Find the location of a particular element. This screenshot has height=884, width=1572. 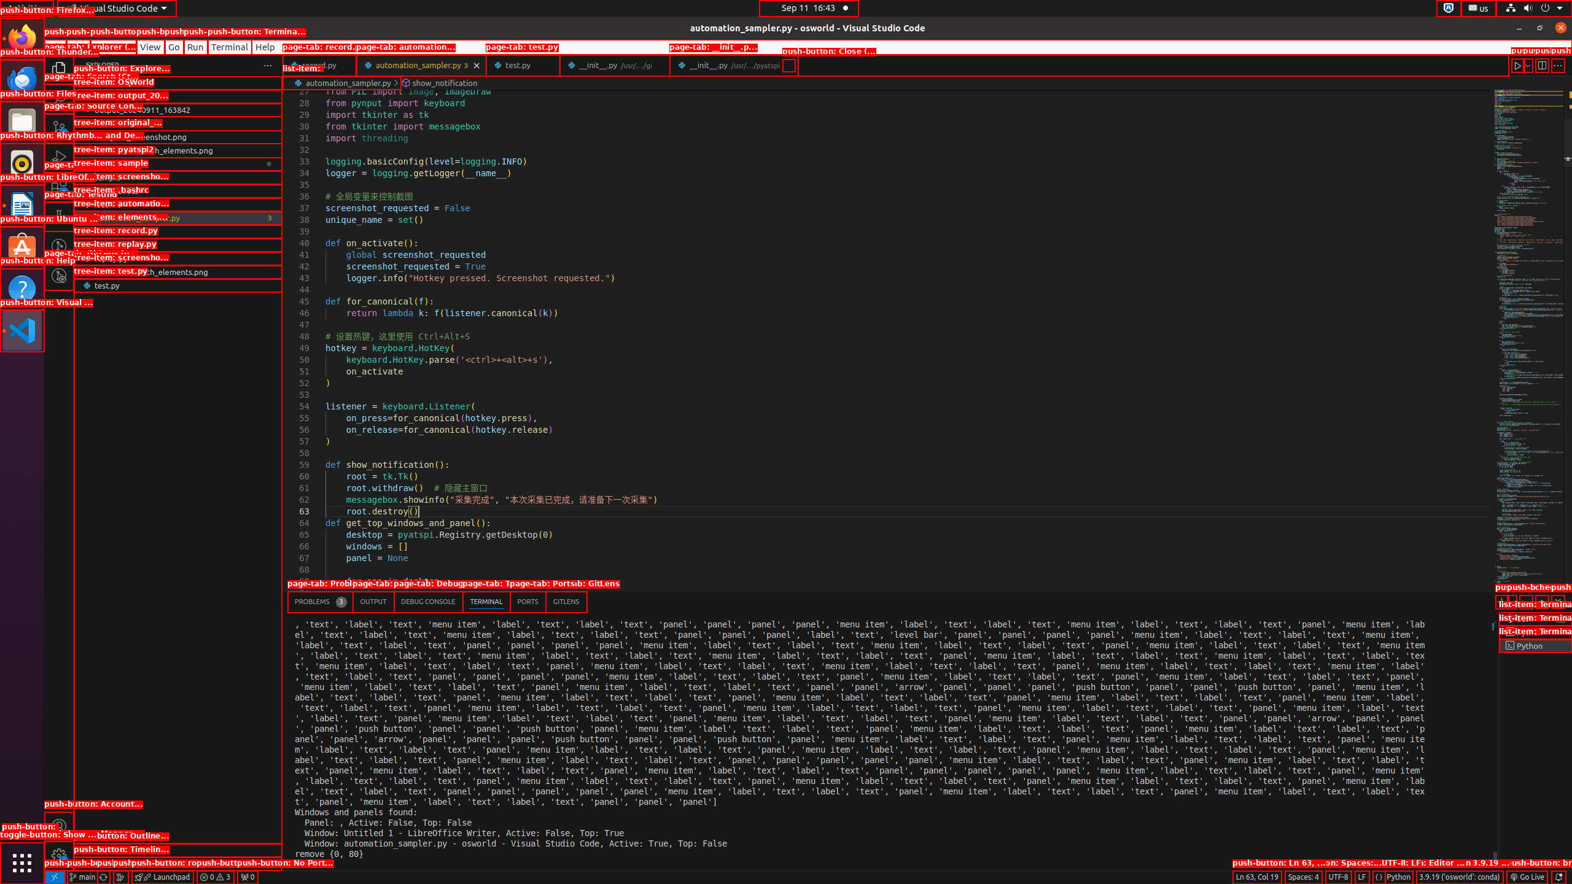

:1.21/StatusNotifierItem is located at coordinates (1479, 9).